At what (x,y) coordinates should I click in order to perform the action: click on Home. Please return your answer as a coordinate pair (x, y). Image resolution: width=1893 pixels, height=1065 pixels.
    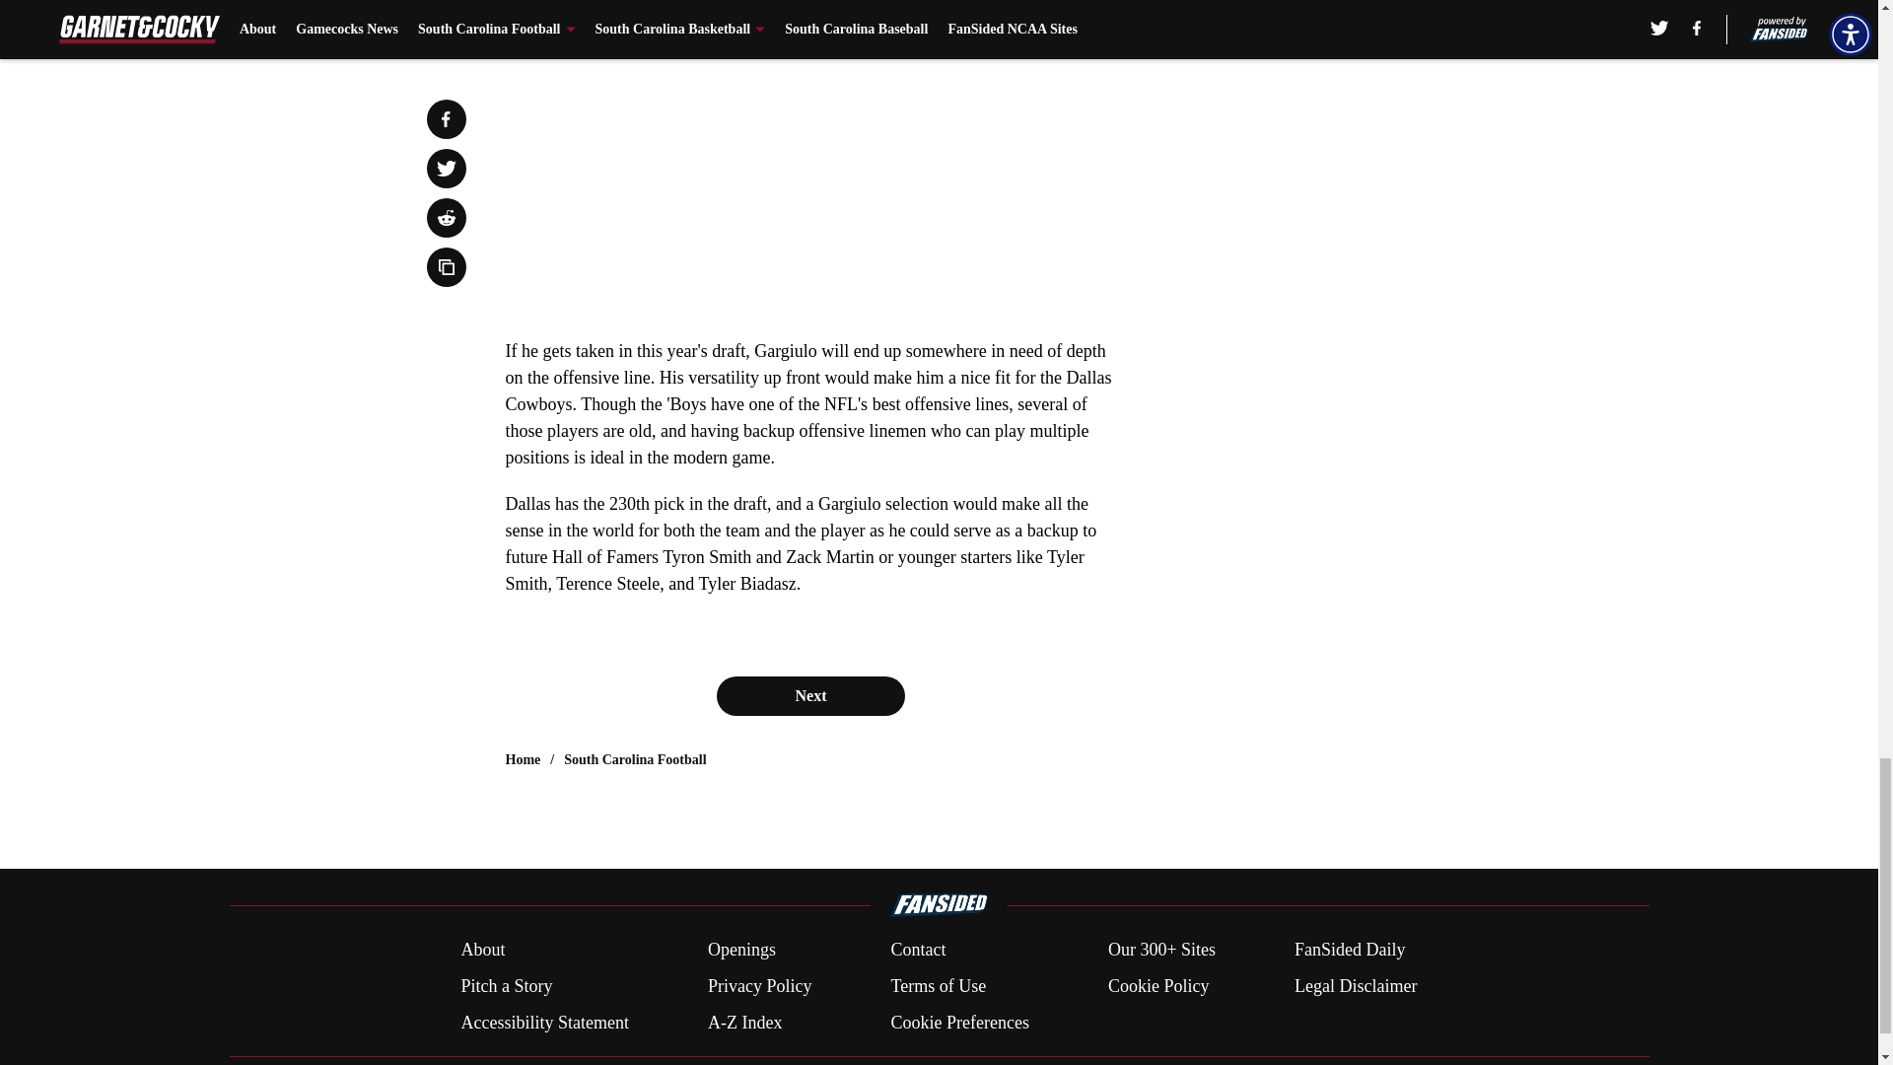
    Looking at the image, I should click on (523, 759).